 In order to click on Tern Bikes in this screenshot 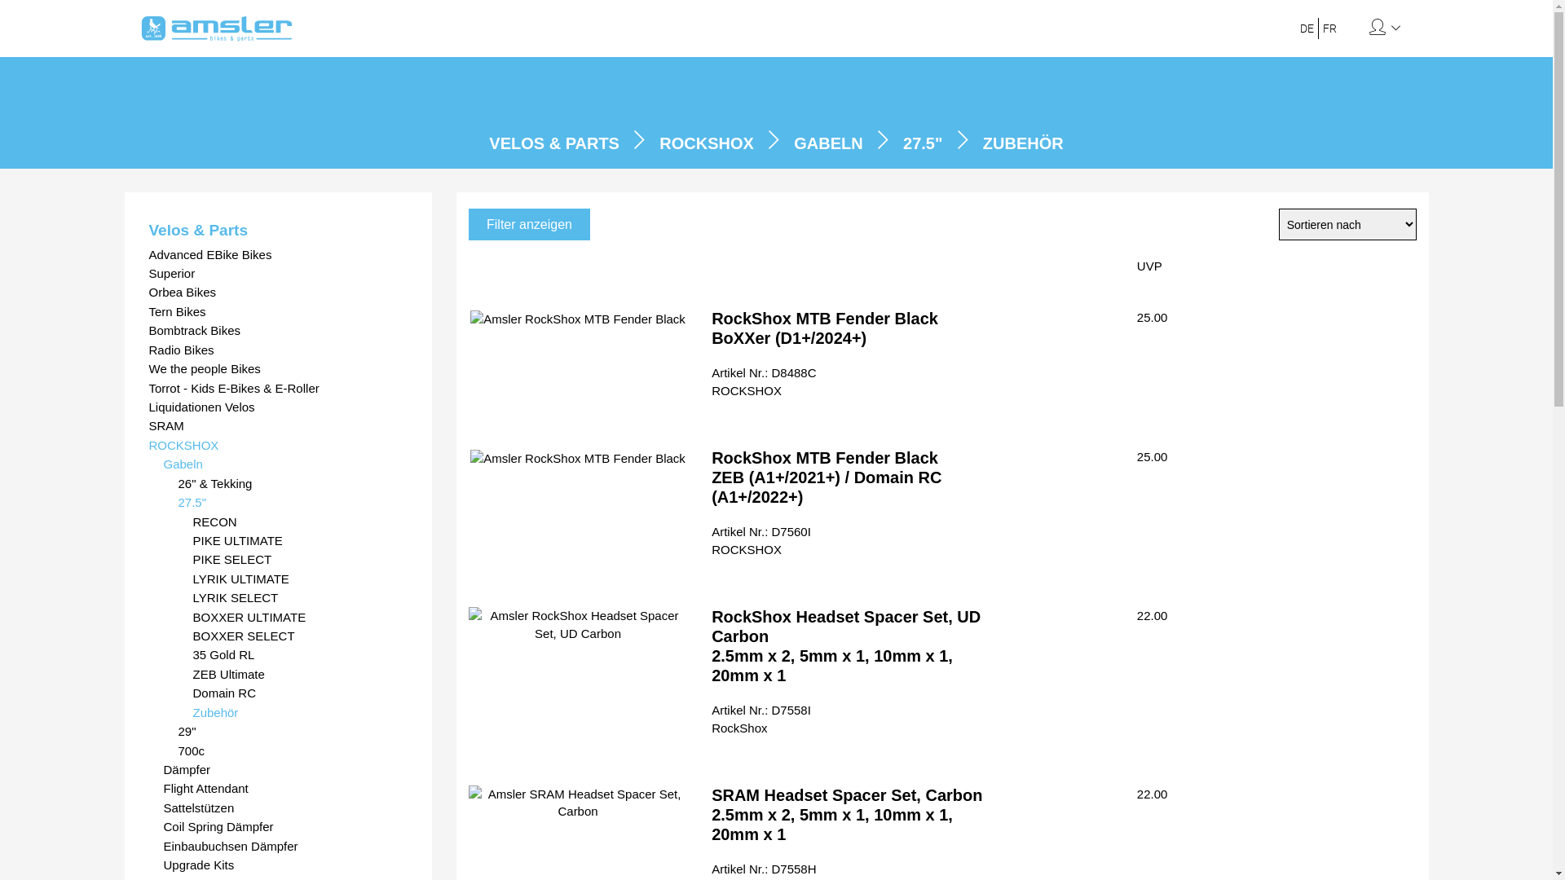, I will do `click(278, 311)`.